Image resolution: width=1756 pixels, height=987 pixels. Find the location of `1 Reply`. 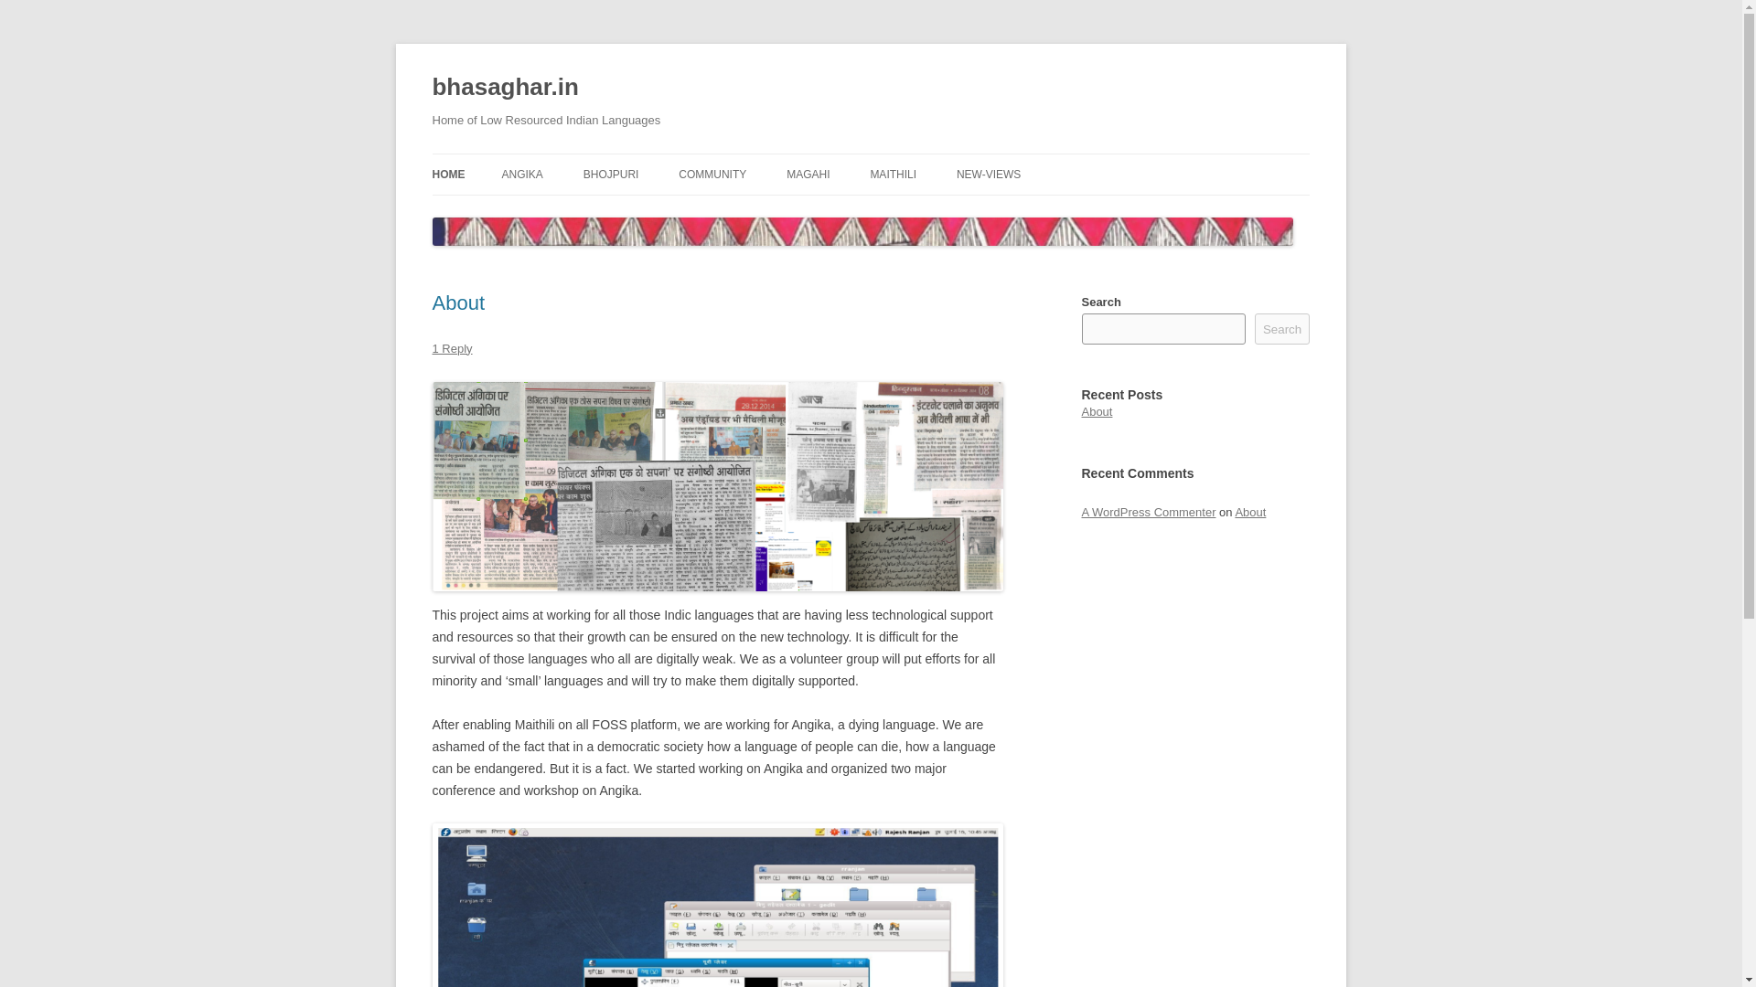

1 Reply is located at coordinates (452, 347).